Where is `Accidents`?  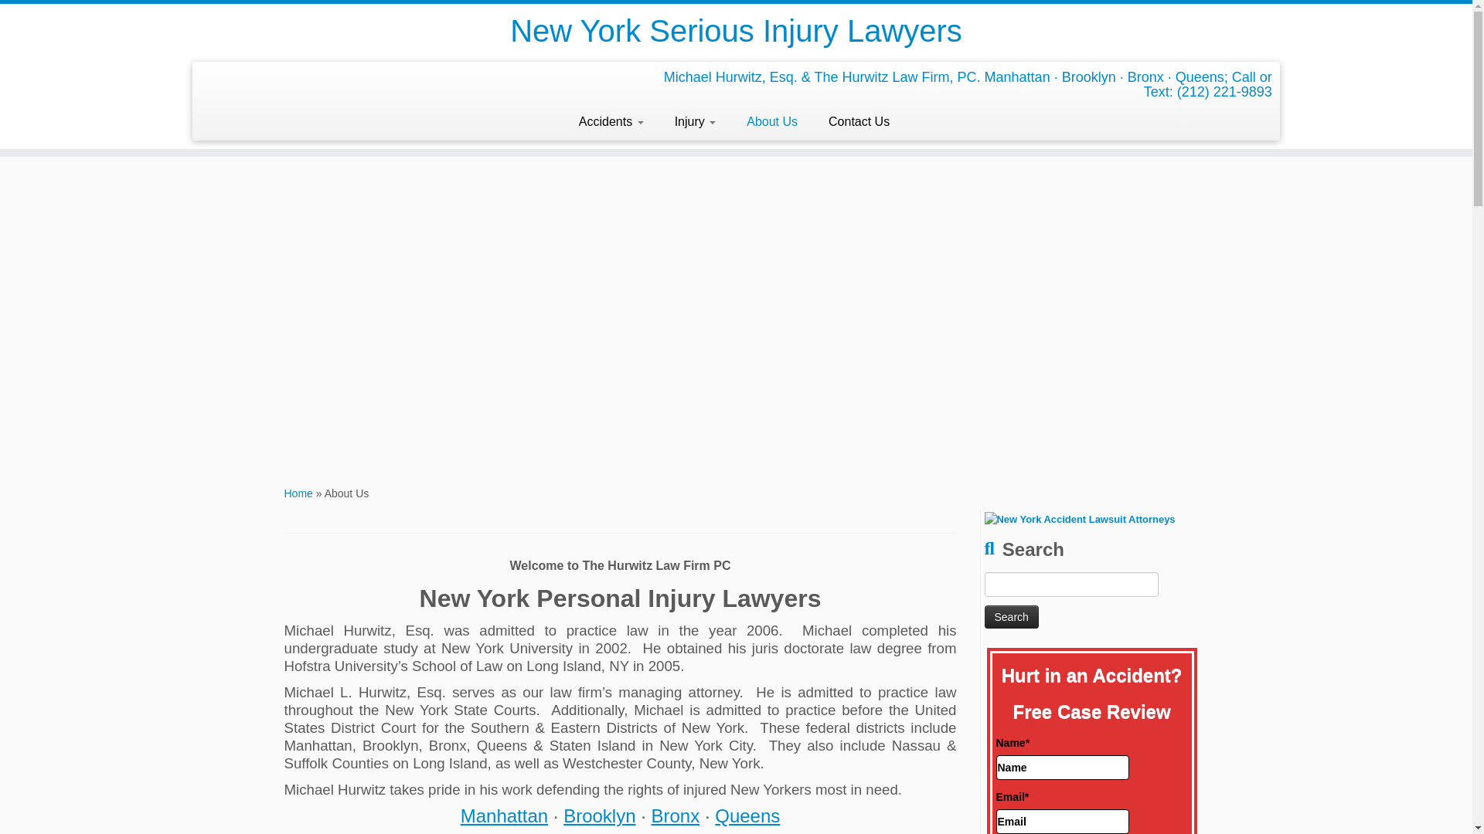 Accidents is located at coordinates (611, 122).